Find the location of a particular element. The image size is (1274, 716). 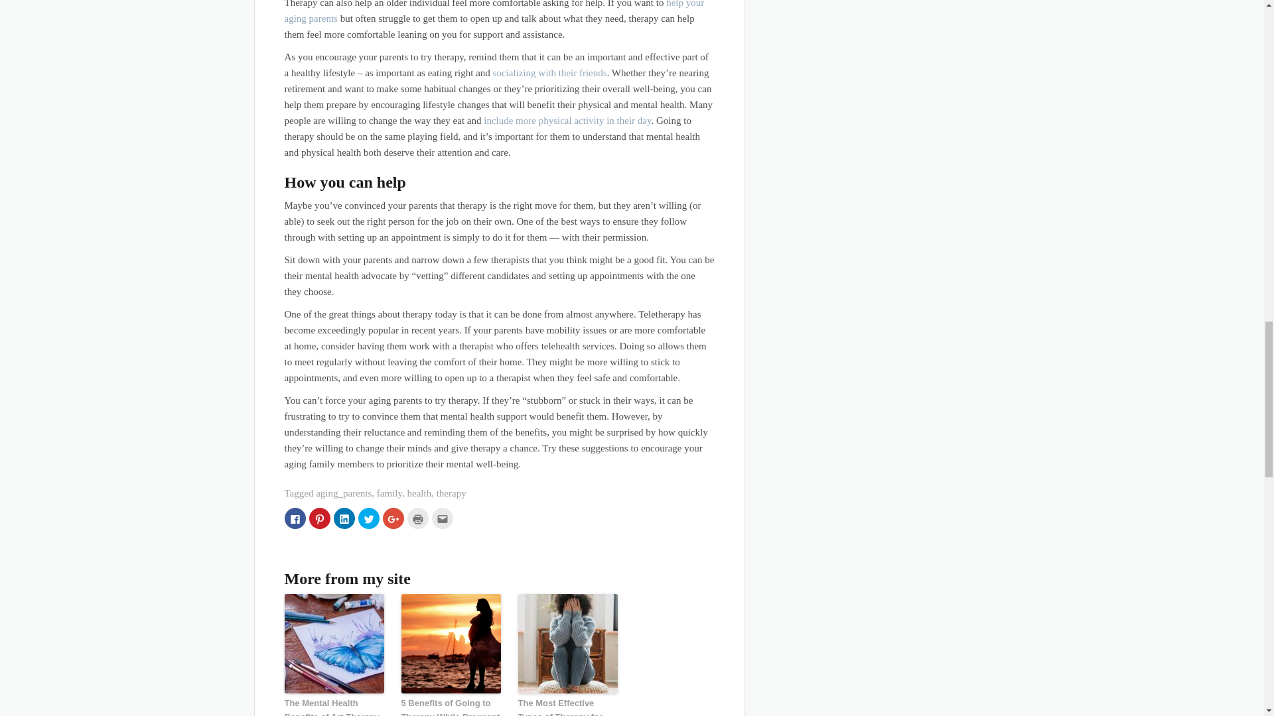

Click to share on Facebook is located at coordinates (295, 518).